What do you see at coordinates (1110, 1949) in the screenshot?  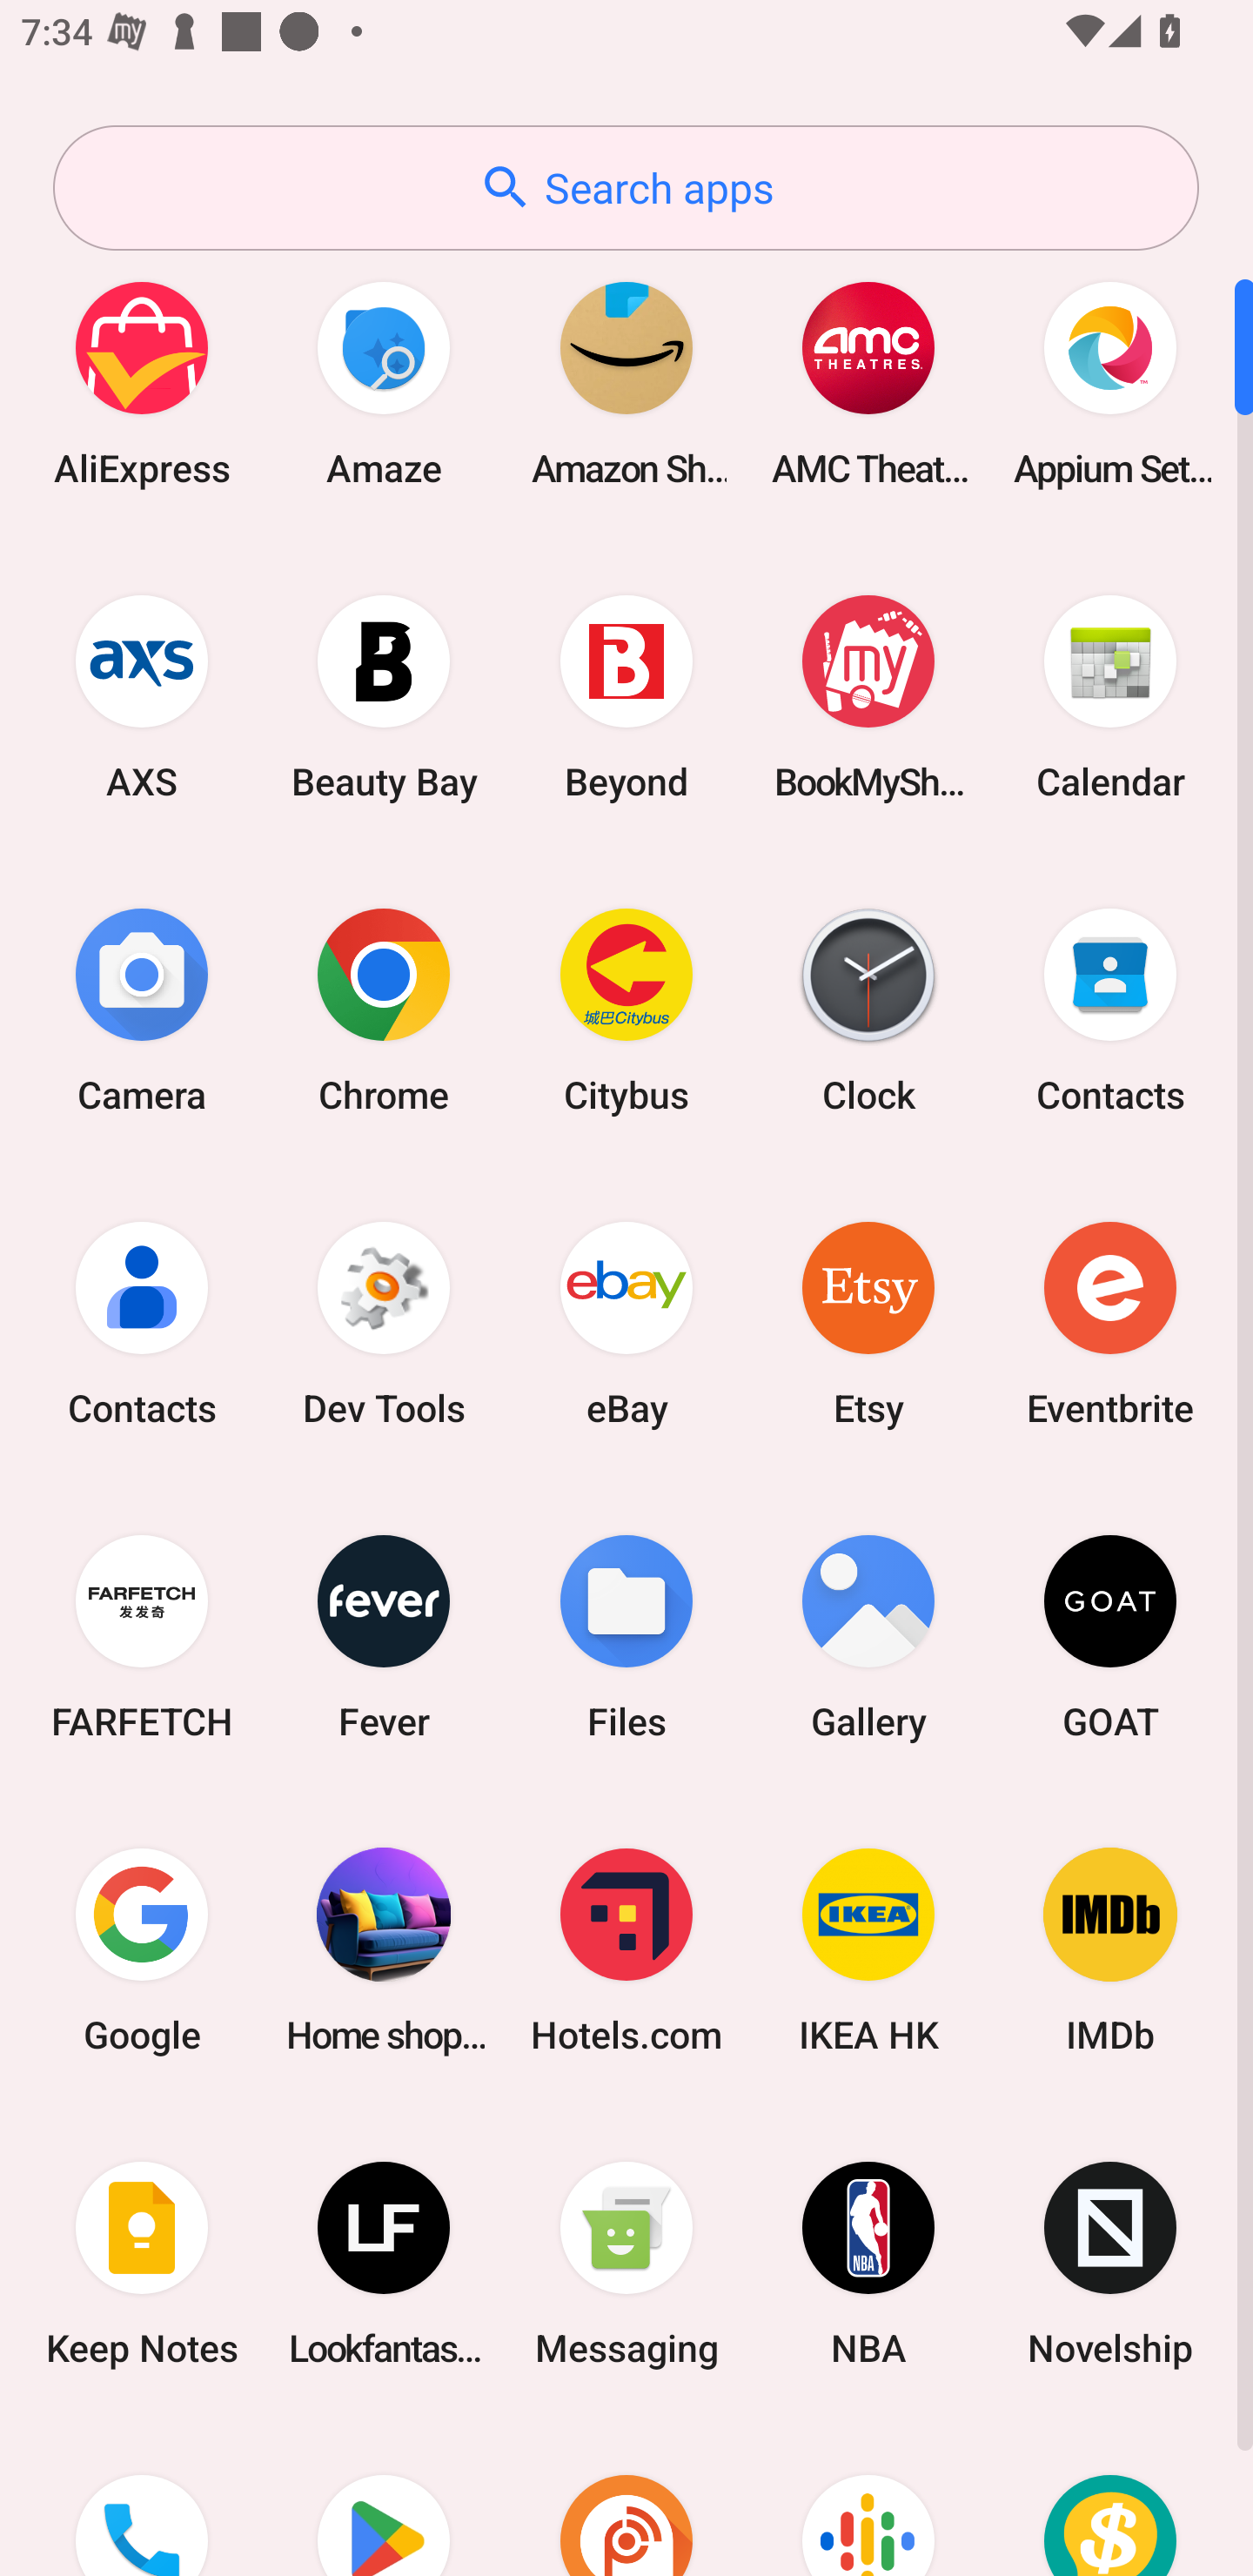 I see `IMDb` at bounding box center [1110, 1949].